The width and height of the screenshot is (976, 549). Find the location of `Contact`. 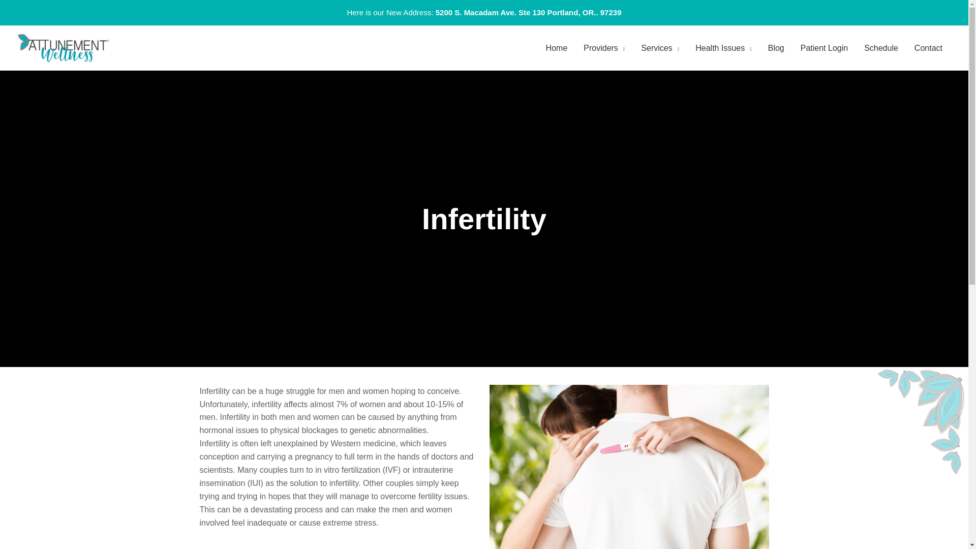

Contact is located at coordinates (928, 48).